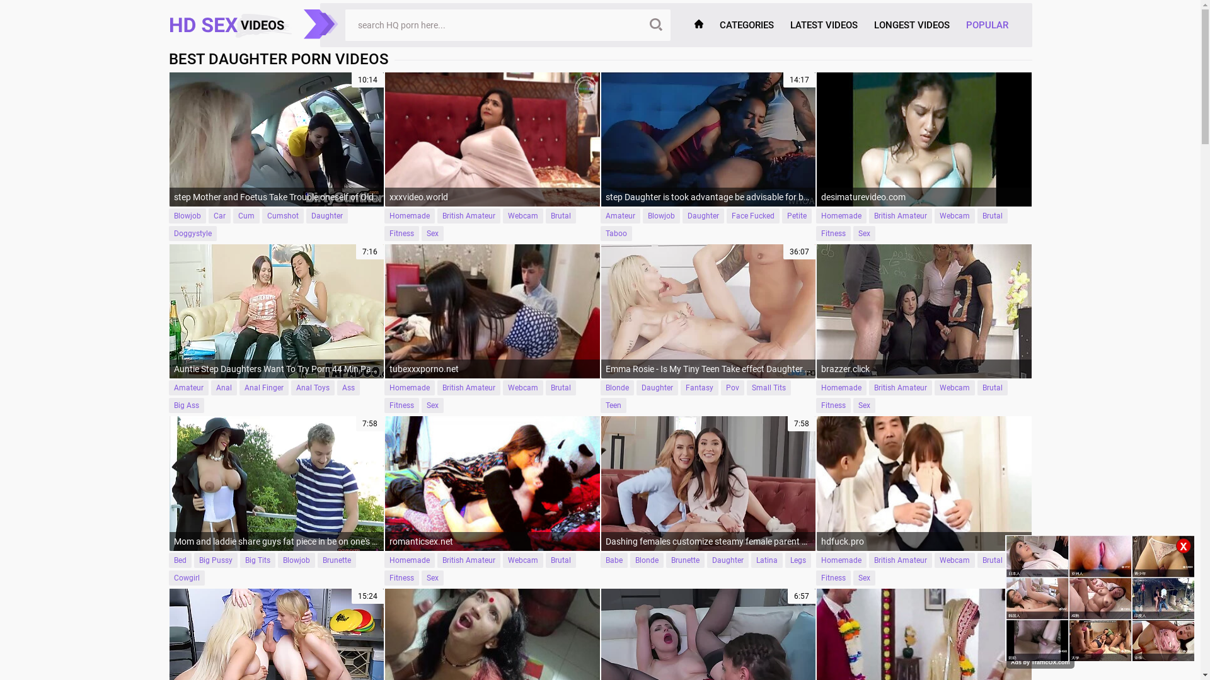  What do you see at coordinates (402, 405) in the screenshot?
I see `Fitness` at bounding box center [402, 405].